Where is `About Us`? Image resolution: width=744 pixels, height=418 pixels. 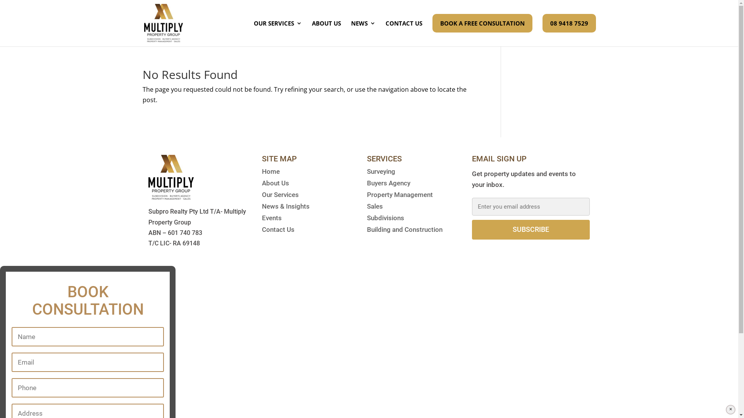
About Us is located at coordinates (276, 185).